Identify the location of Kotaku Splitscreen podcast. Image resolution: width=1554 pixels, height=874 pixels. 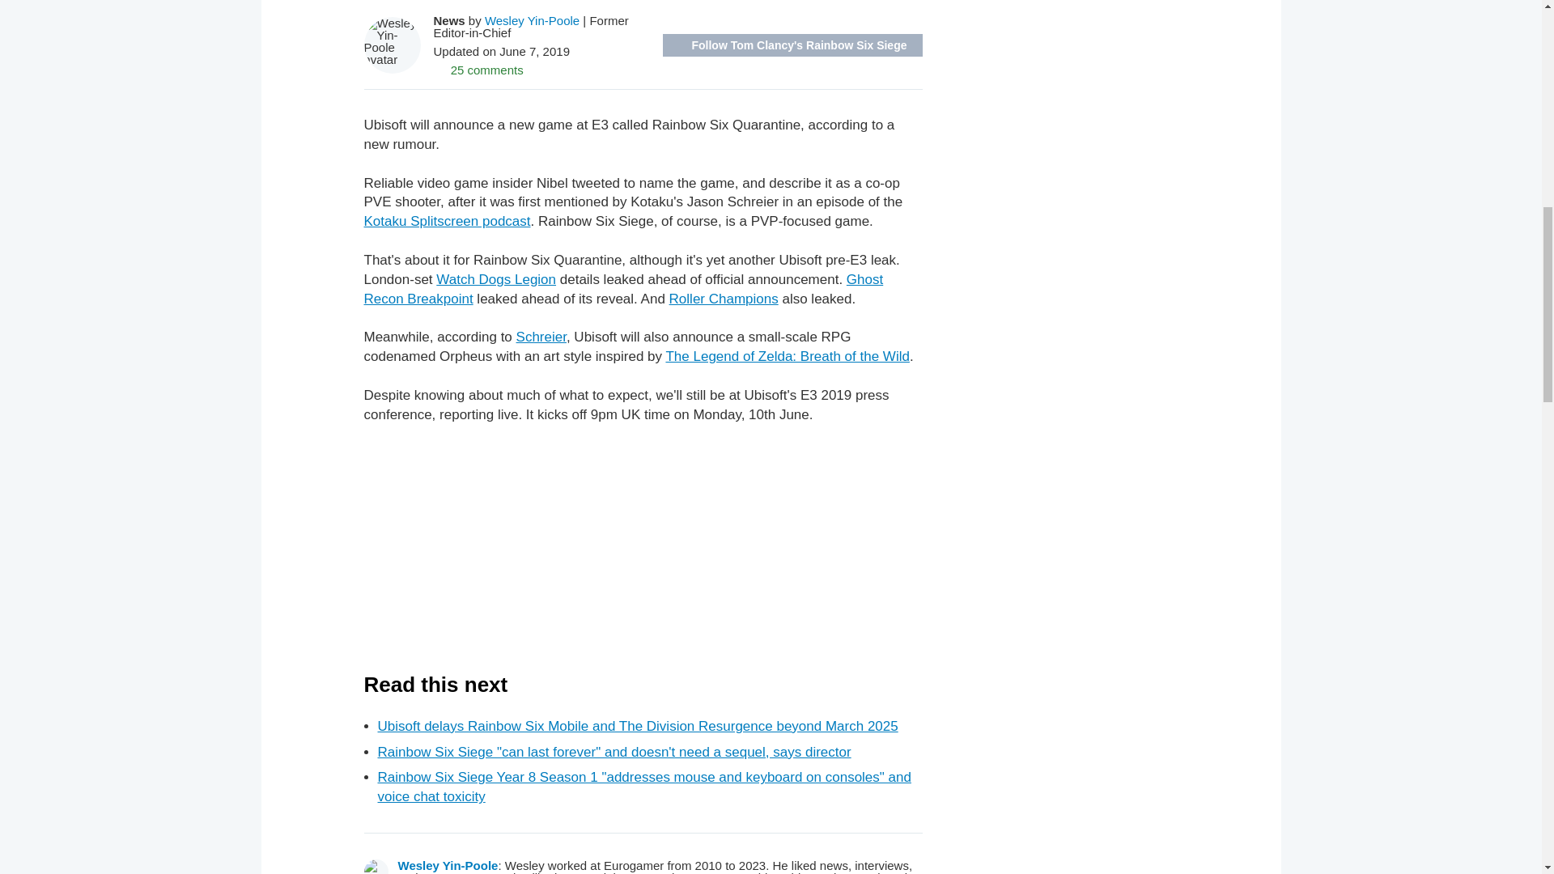
(447, 220).